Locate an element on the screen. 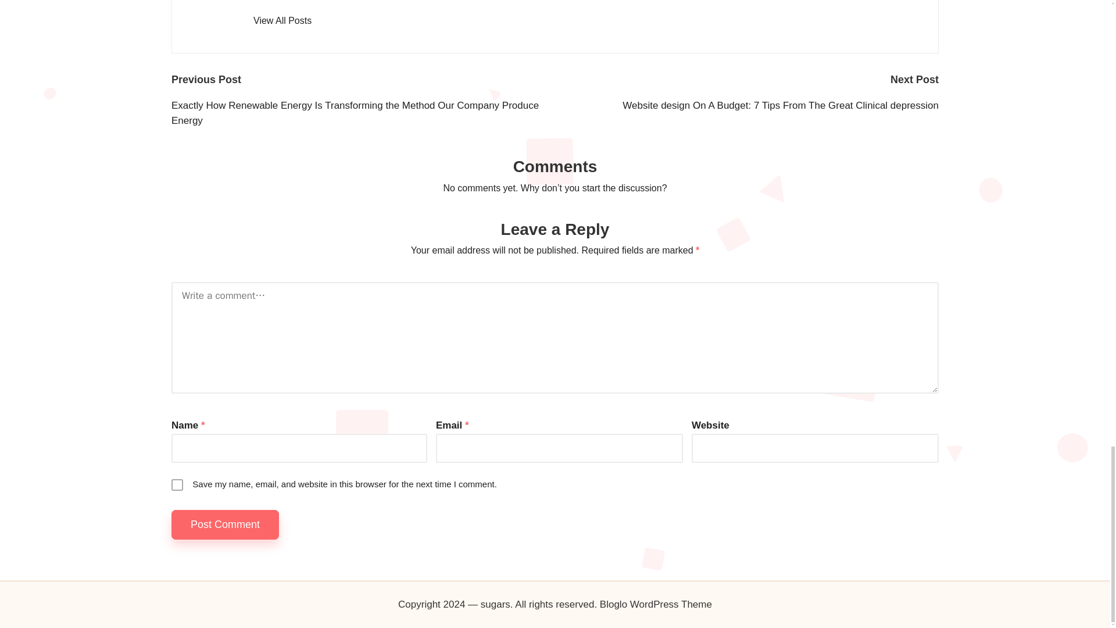 This screenshot has width=1116, height=628. Post Comment is located at coordinates (226, 524).